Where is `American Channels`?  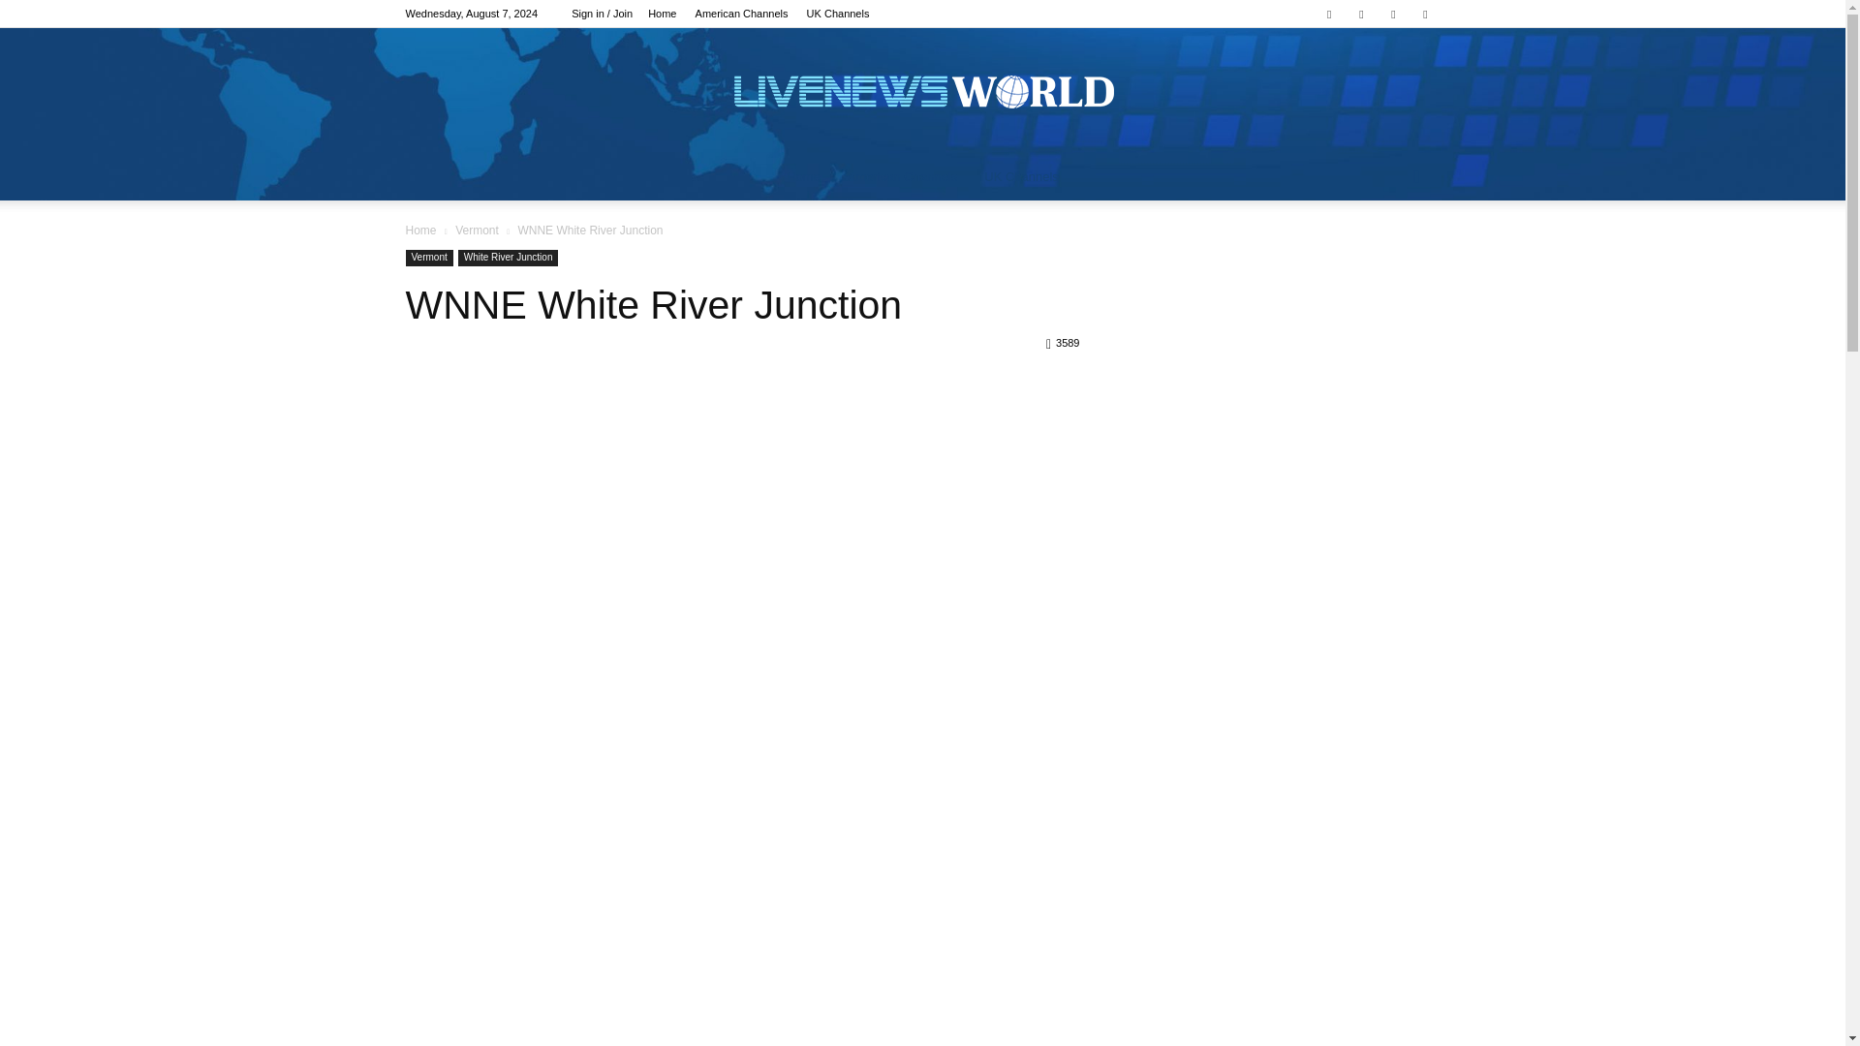 American Channels is located at coordinates (742, 14).